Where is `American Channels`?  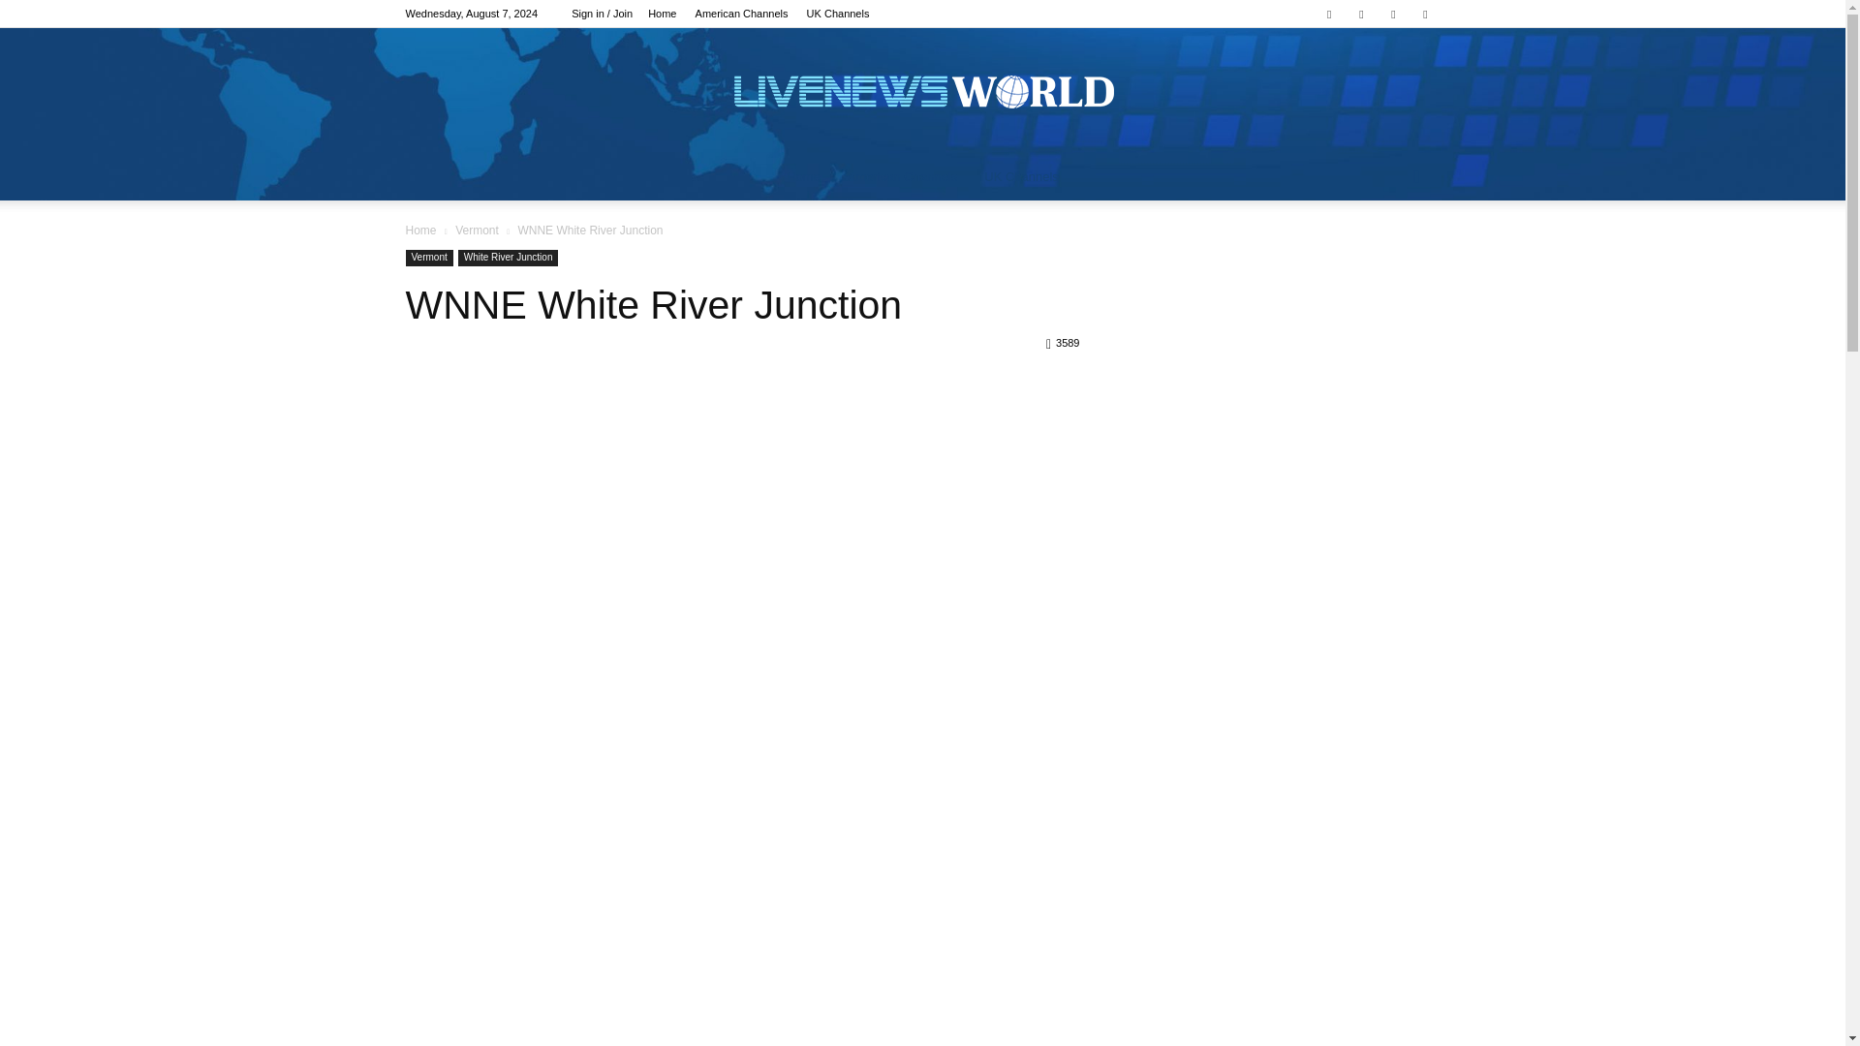 American Channels is located at coordinates (742, 14).